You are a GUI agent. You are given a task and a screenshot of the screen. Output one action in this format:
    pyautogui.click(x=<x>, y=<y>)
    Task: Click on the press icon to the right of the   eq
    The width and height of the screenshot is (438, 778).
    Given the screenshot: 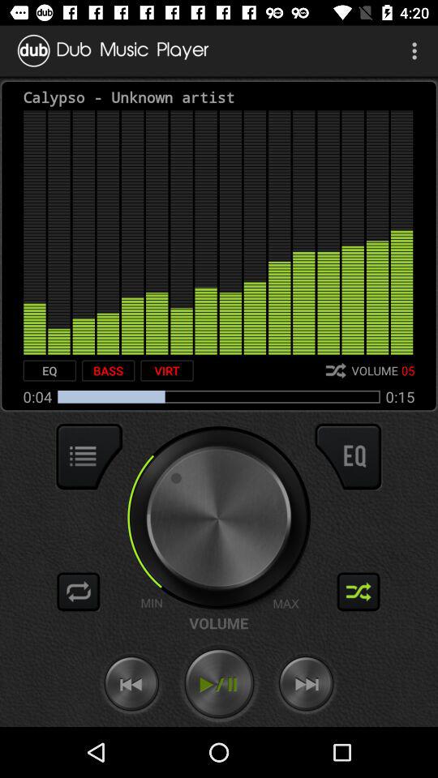 What is the action you would take?
    pyautogui.click(x=108, y=370)
    